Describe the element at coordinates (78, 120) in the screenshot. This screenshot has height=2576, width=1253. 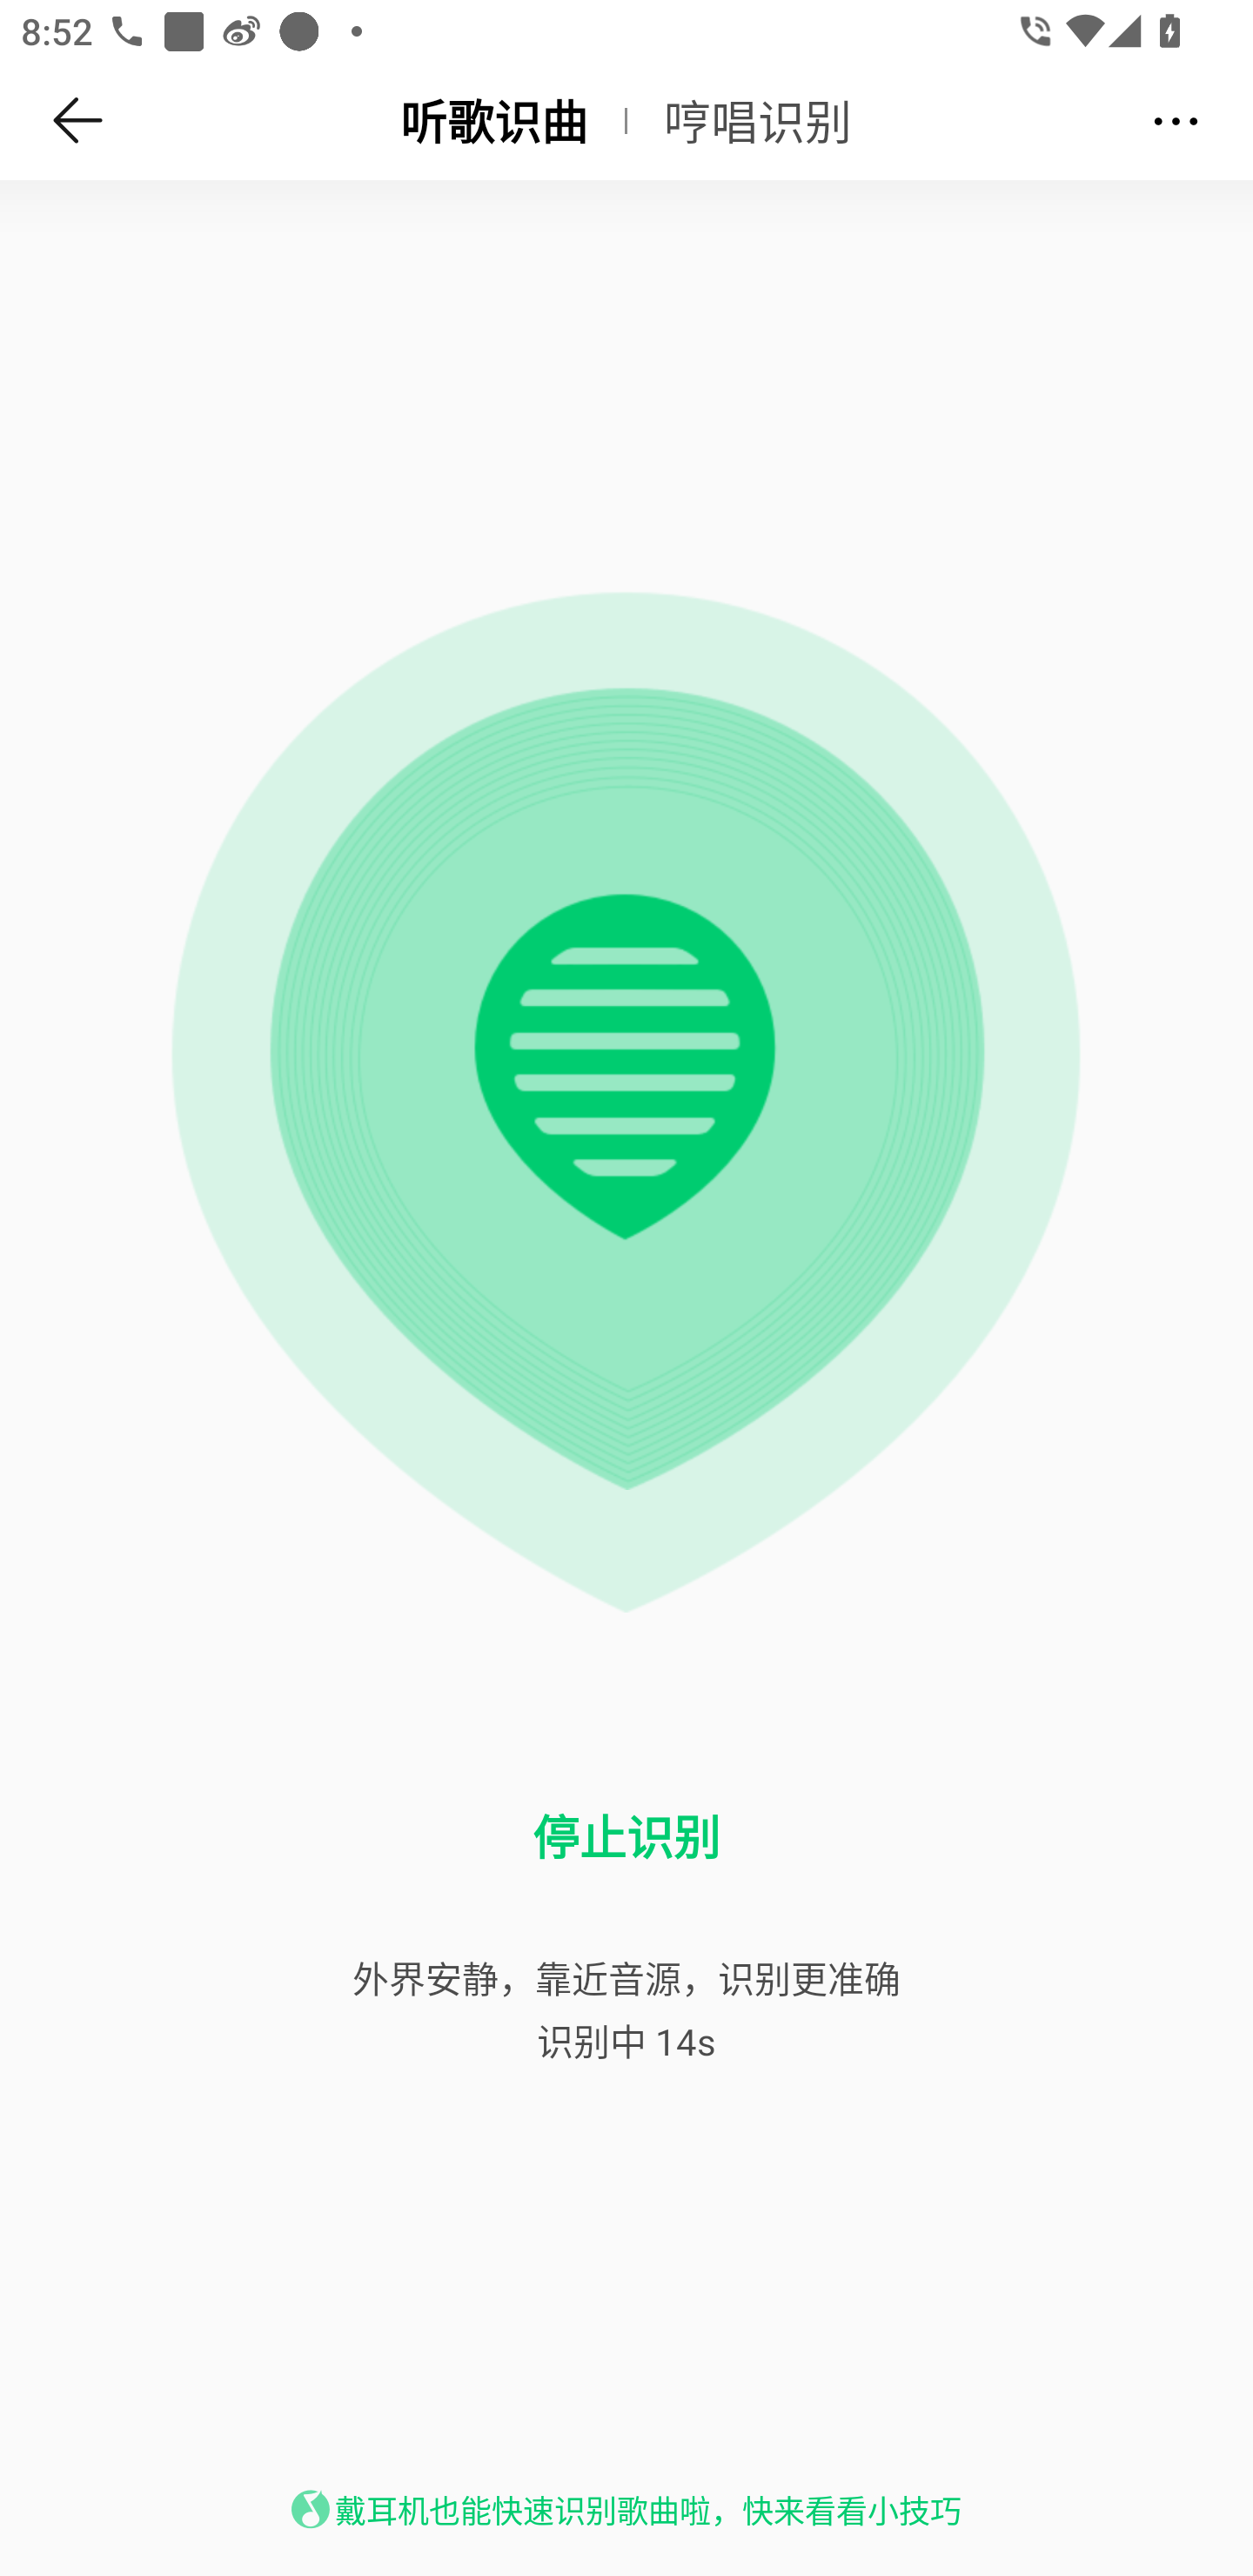
I see `返回` at that location.